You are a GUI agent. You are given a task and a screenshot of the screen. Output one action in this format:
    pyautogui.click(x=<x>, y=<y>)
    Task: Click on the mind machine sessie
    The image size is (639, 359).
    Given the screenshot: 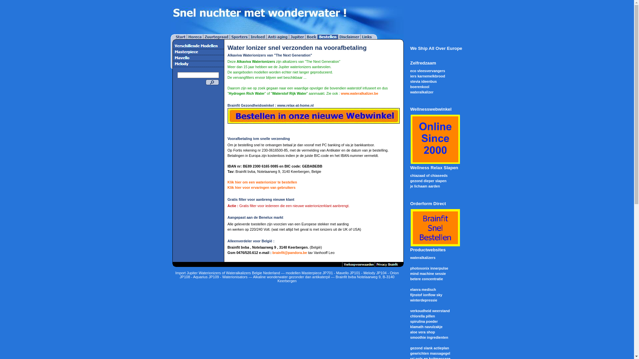 What is the action you would take?
    pyautogui.click(x=428, y=274)
    